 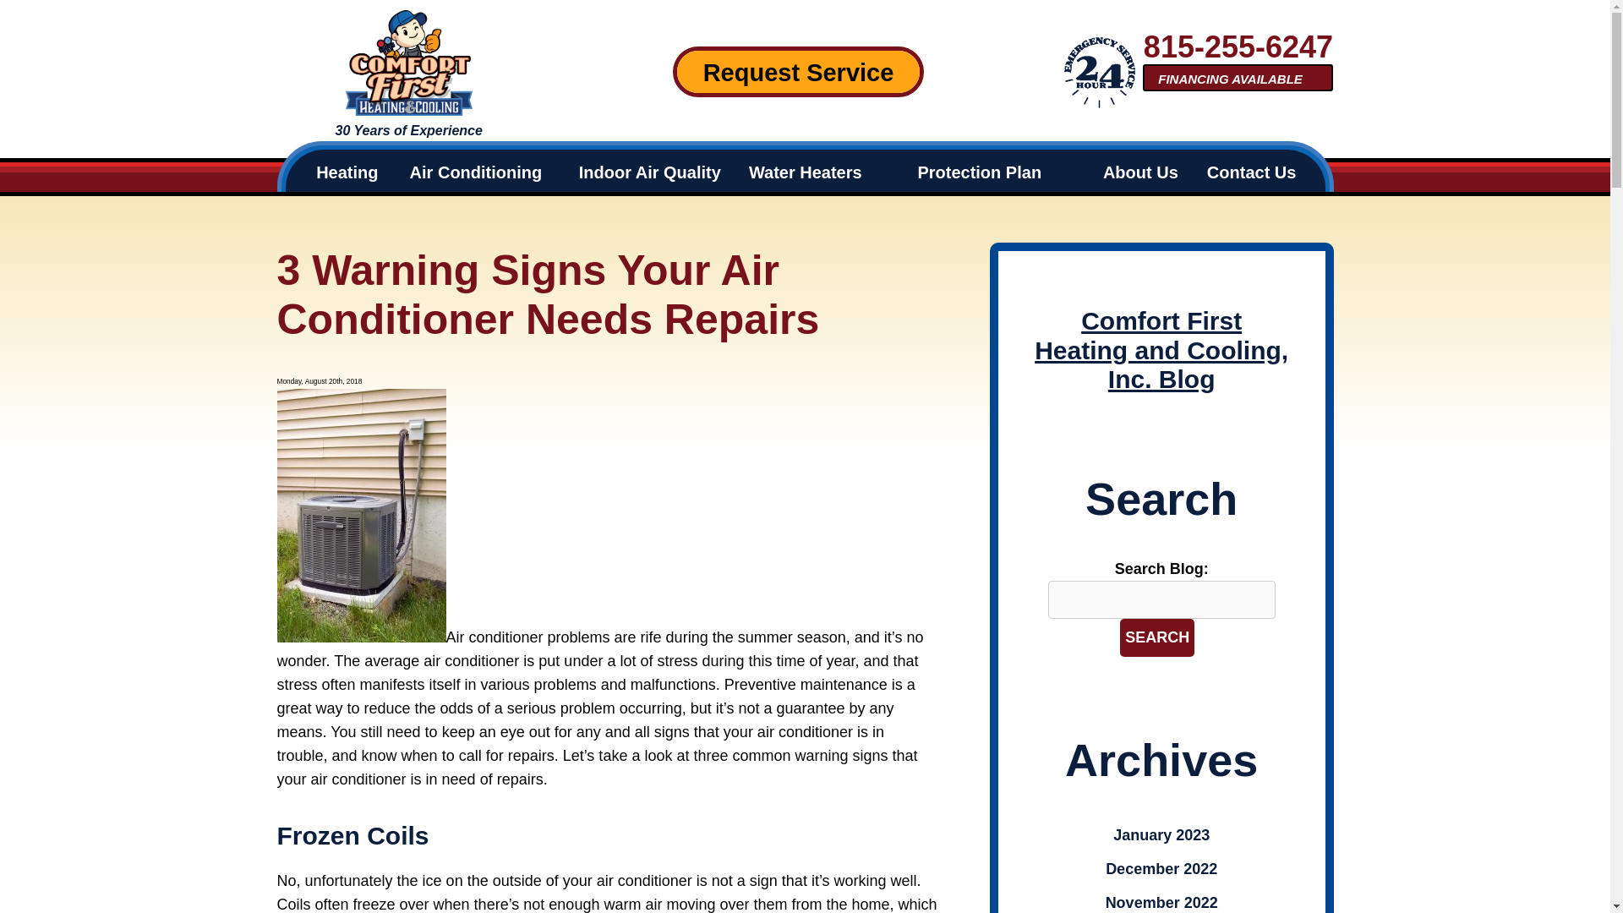 What do you see at coordinates (798, 72) in the screenshot?
I see `Request Service` at bounding box center [798, 72].